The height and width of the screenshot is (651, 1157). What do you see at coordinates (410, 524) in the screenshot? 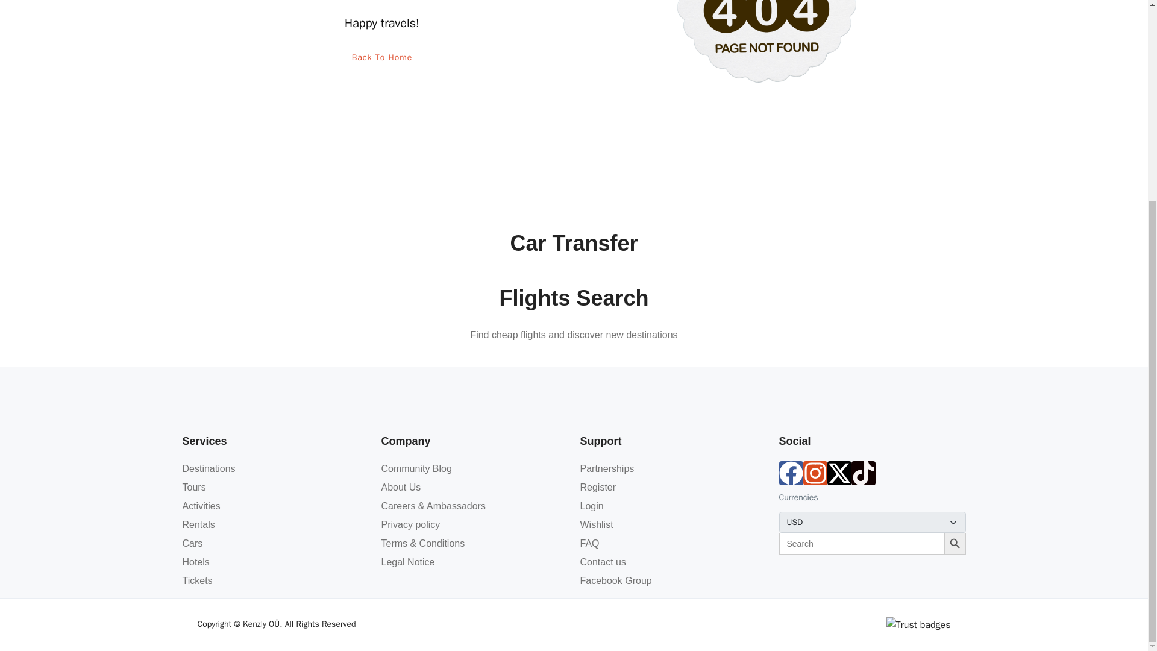
I see `Privacy policy` at bounding box center [410, 524].